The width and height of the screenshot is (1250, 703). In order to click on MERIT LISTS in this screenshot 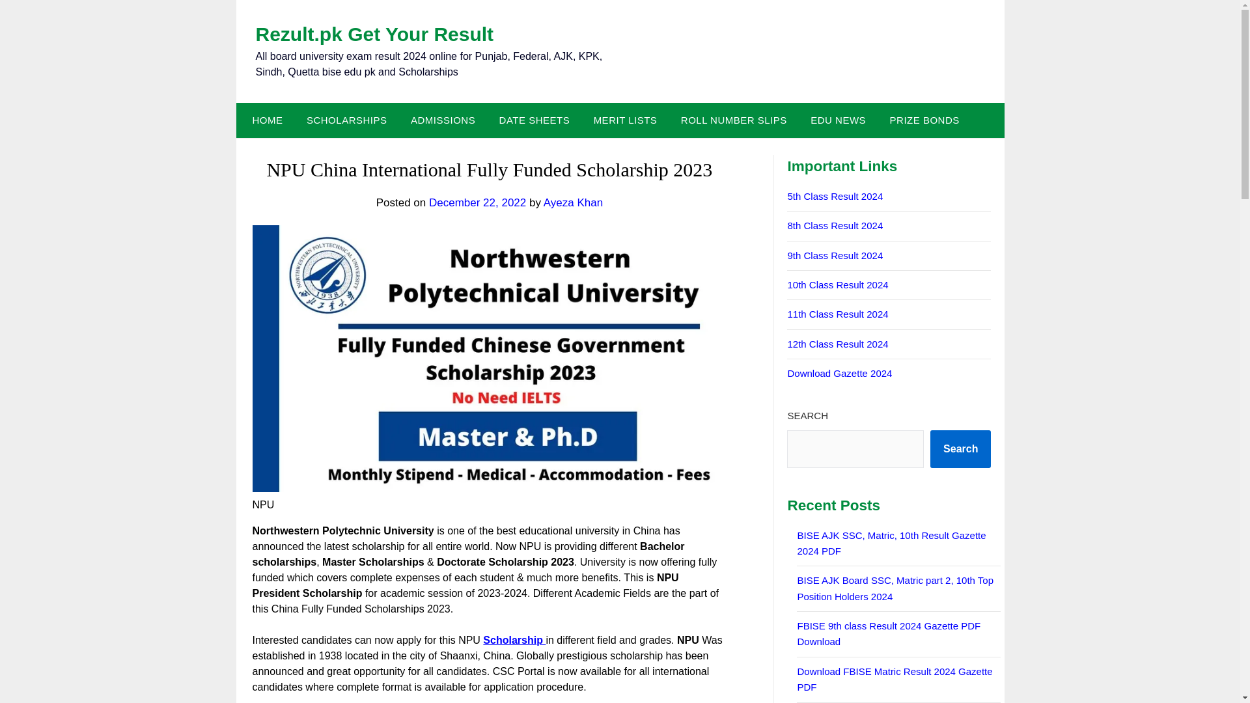, I will do `click(625, 120)`.